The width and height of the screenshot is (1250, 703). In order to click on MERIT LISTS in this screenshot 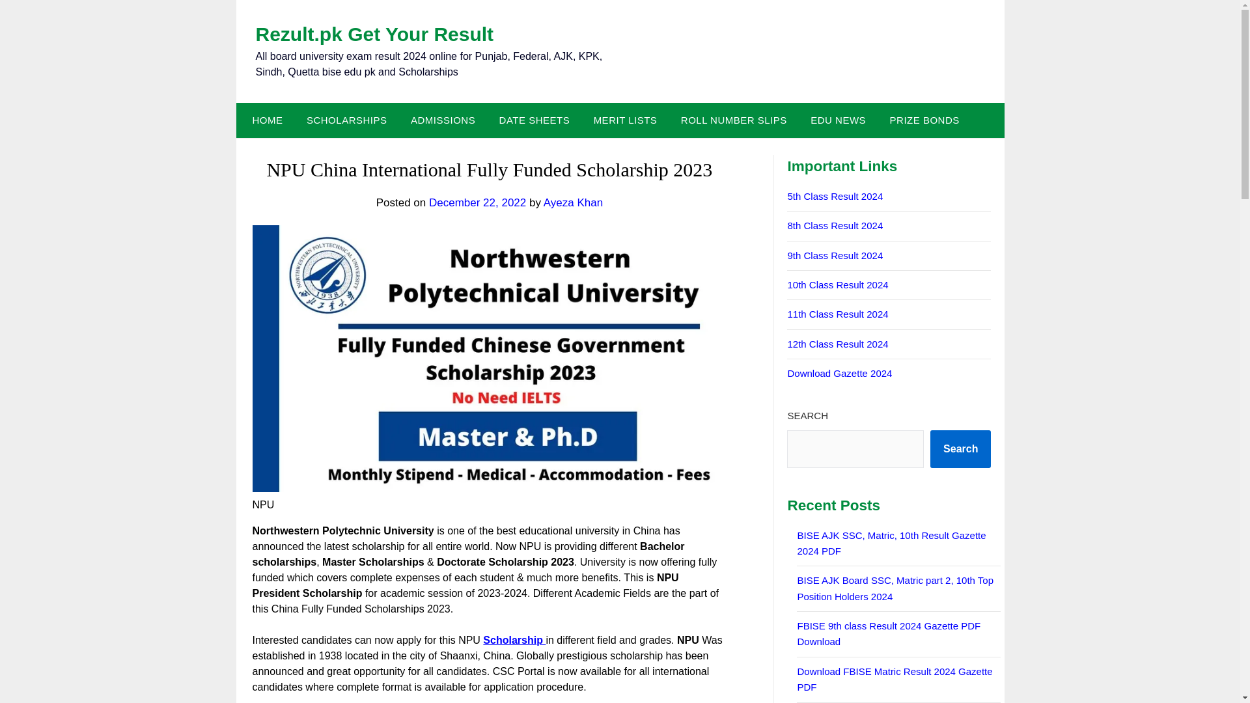, I will do `click(625, 120)`.